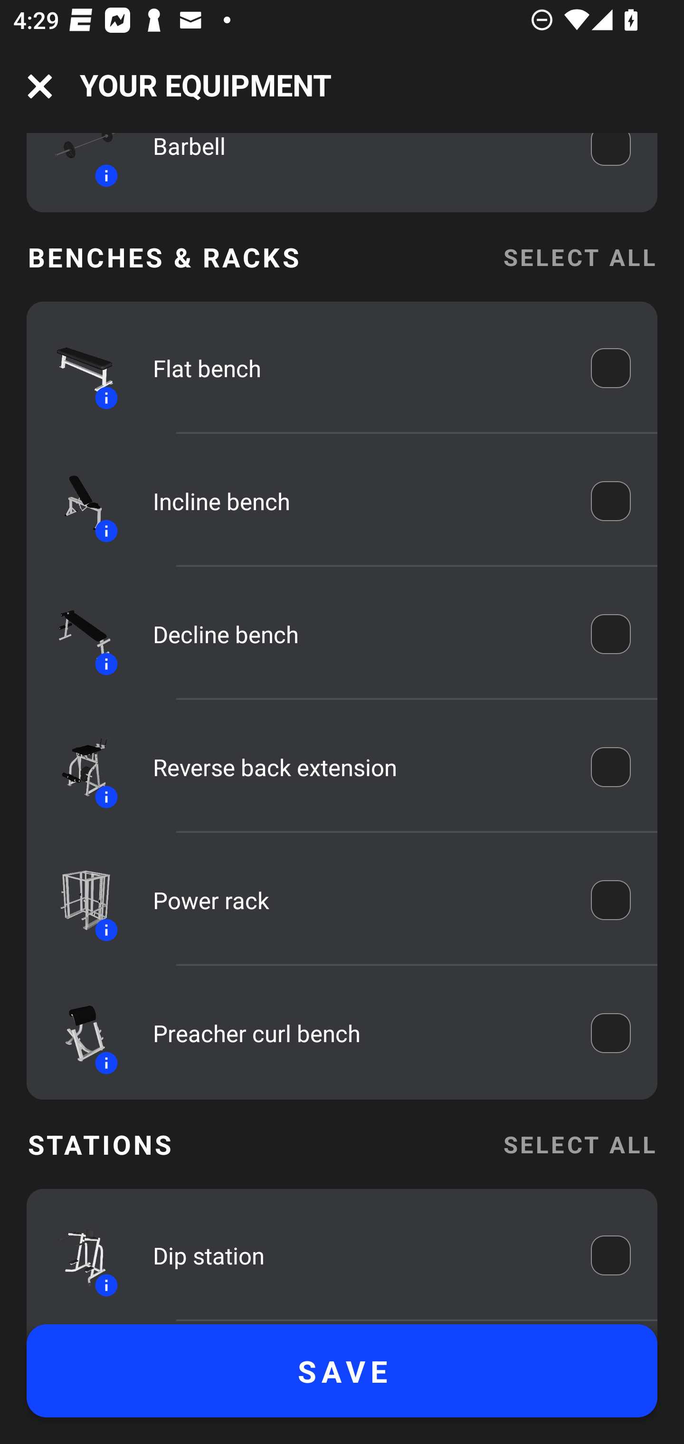 This screenshot has height=1444, width=684. What do you see at coordinates (40, 86) in the screenshot?
I see `Navigation icon` at bounding box center [40, 86].